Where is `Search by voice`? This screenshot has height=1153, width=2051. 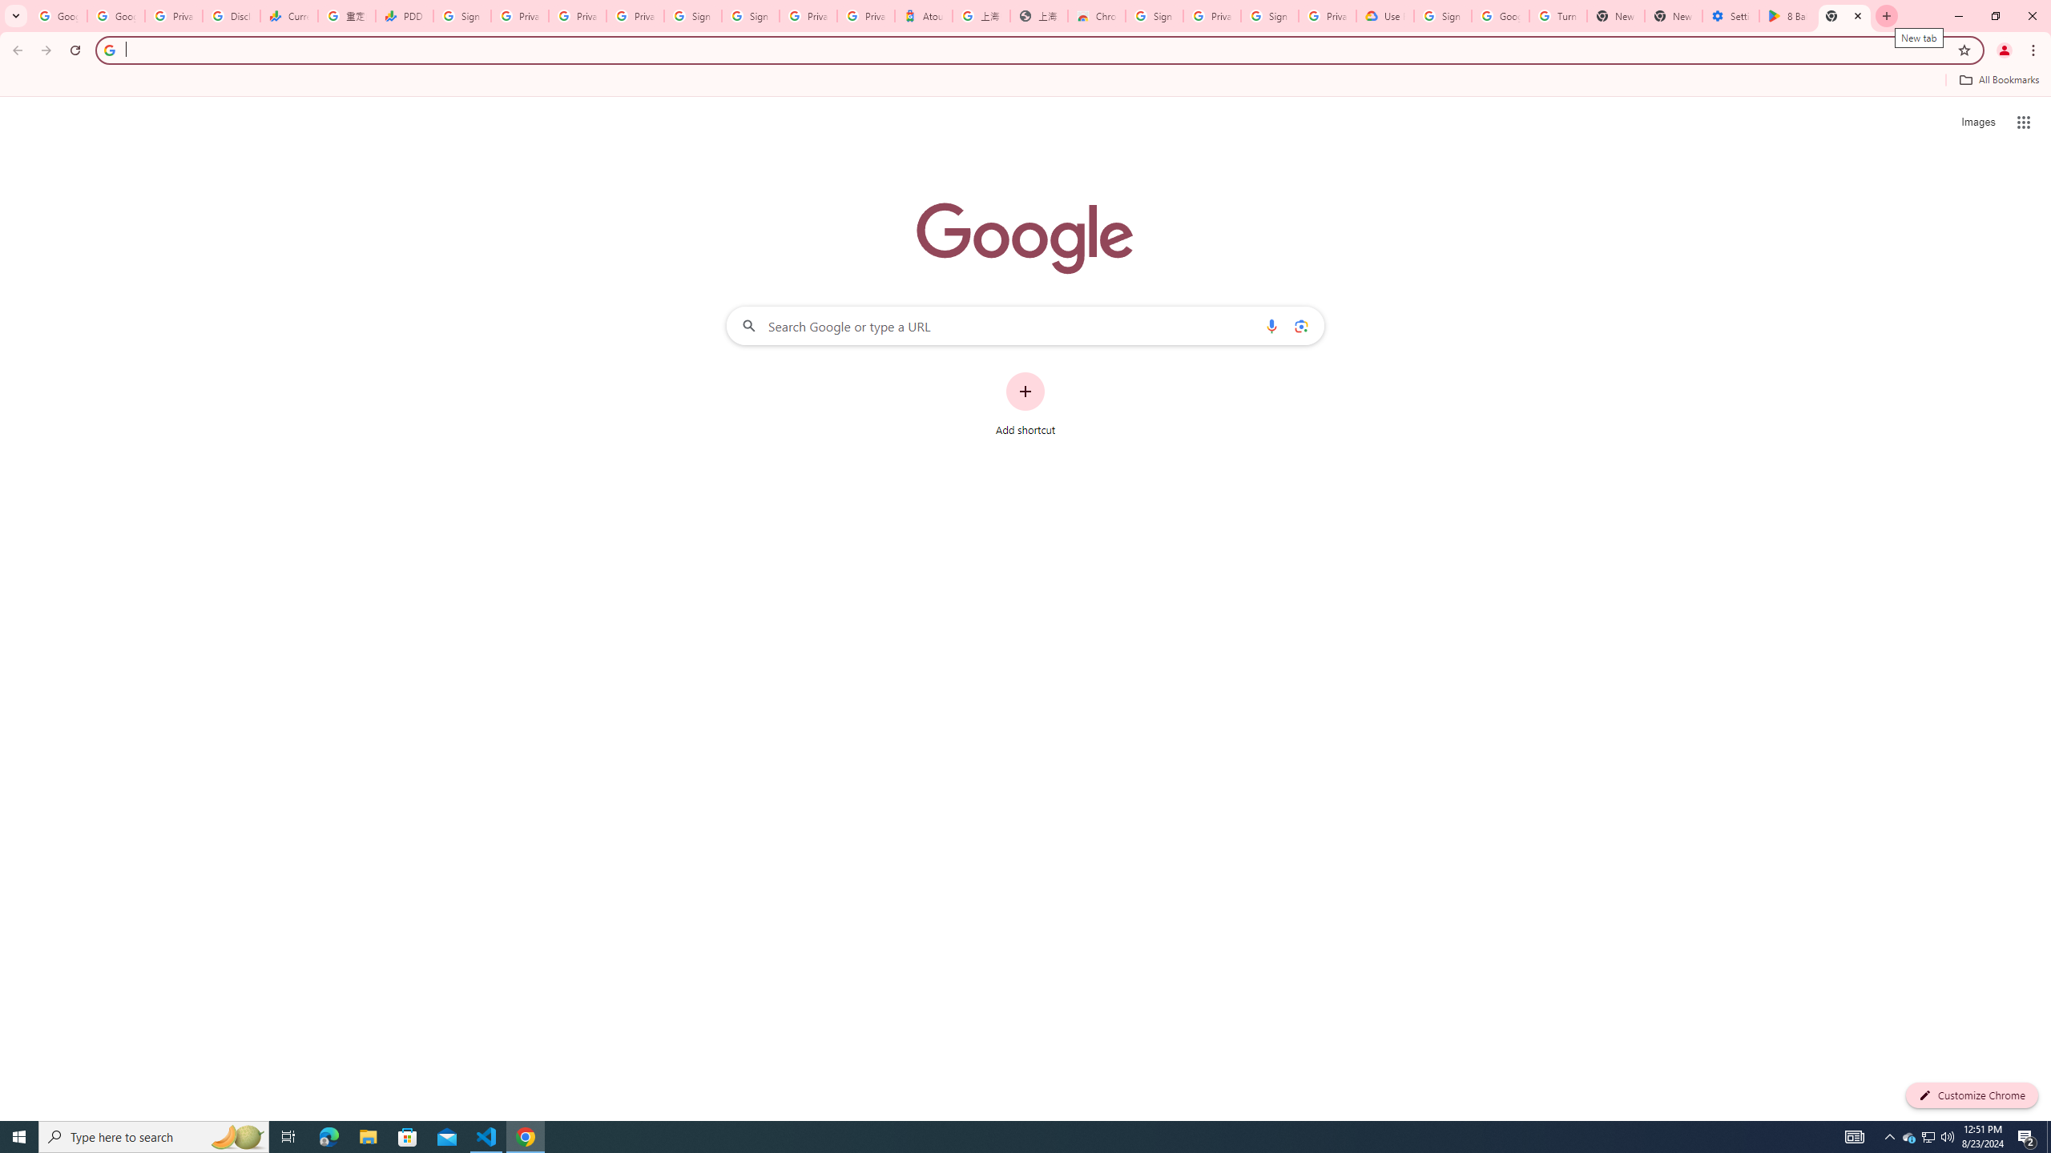
Search by voice is located at coordinates (1271, 325).